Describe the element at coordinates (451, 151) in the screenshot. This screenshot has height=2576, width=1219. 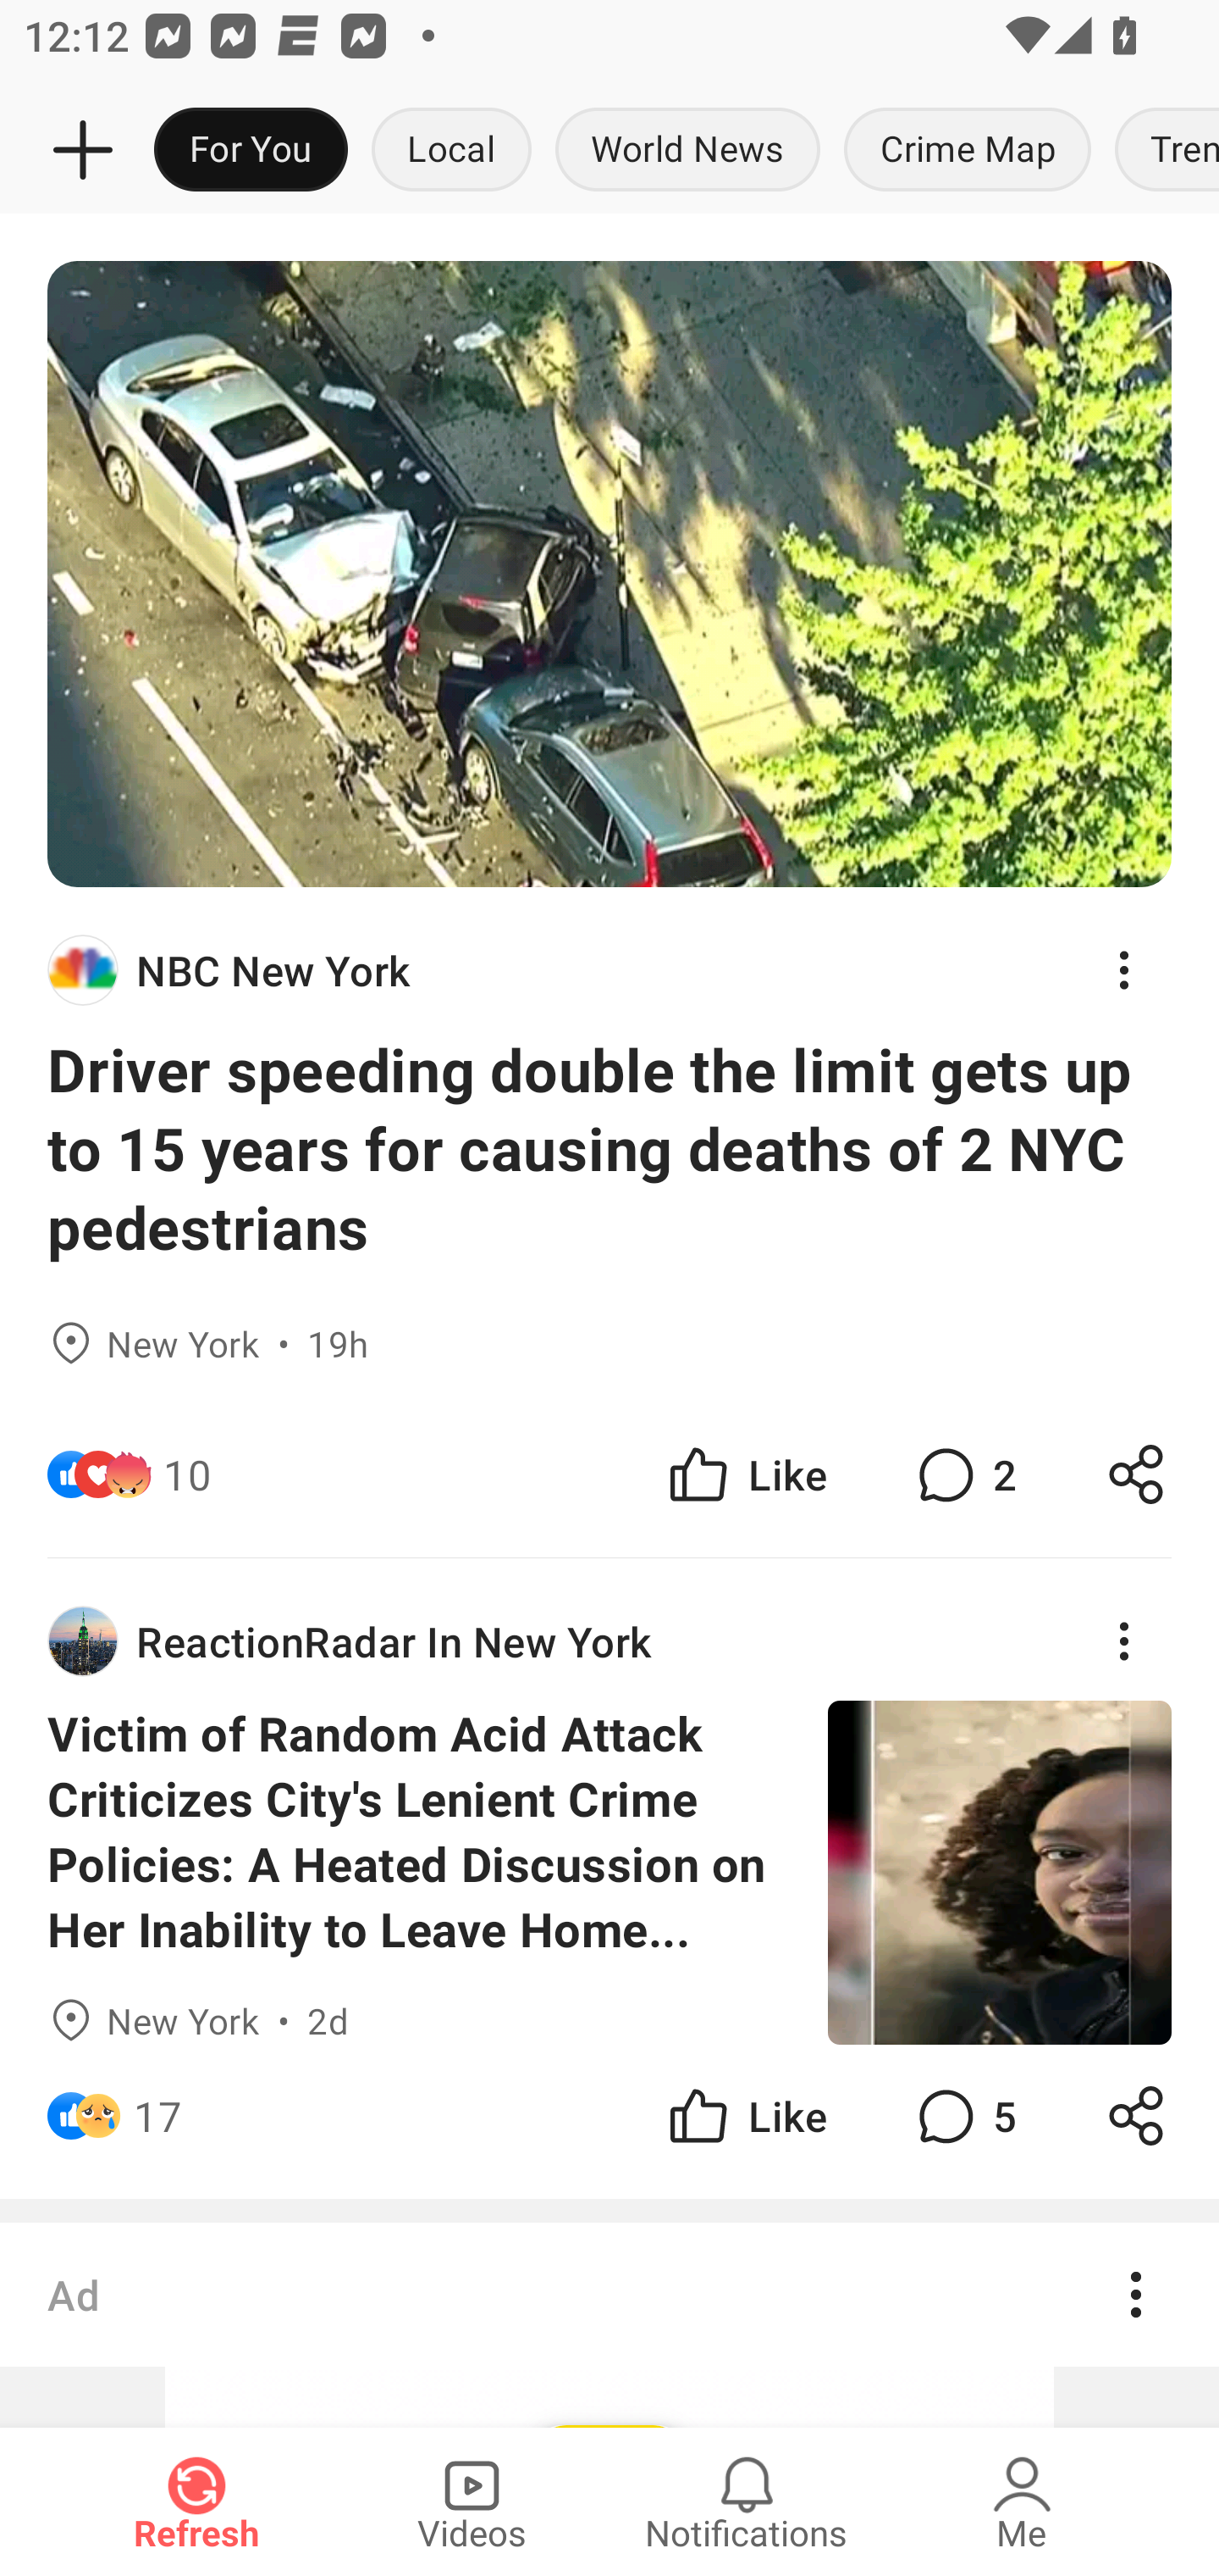
I see `Local` at that location.